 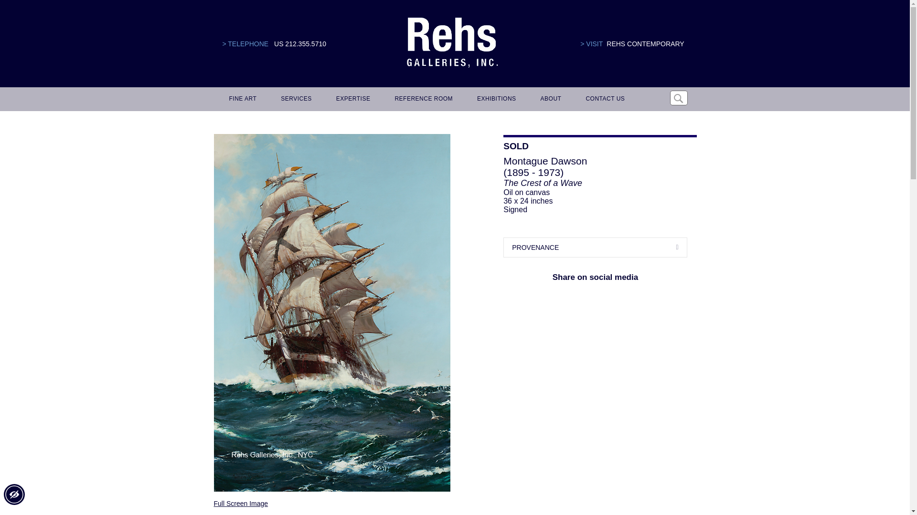 What do you see at coordinates (352, 99) in the screenshot?
I see `EXPERTISE` at bounding box center [352, 99].